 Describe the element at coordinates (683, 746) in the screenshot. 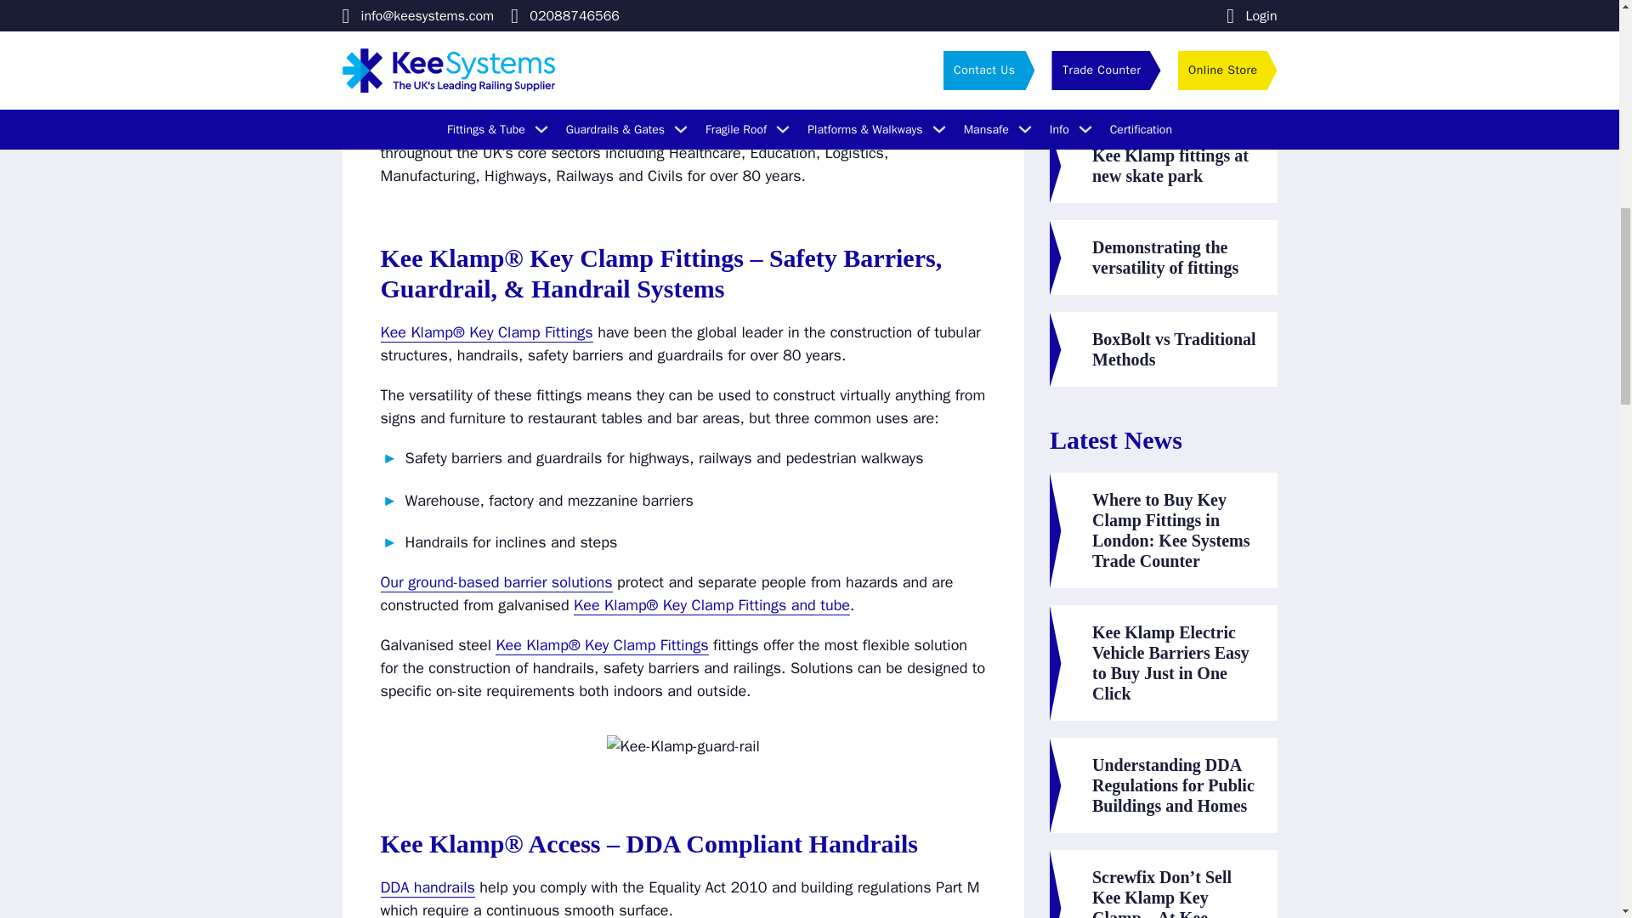

I see `Kee Systems: The One Stop Company for Handrails 1` at that location.